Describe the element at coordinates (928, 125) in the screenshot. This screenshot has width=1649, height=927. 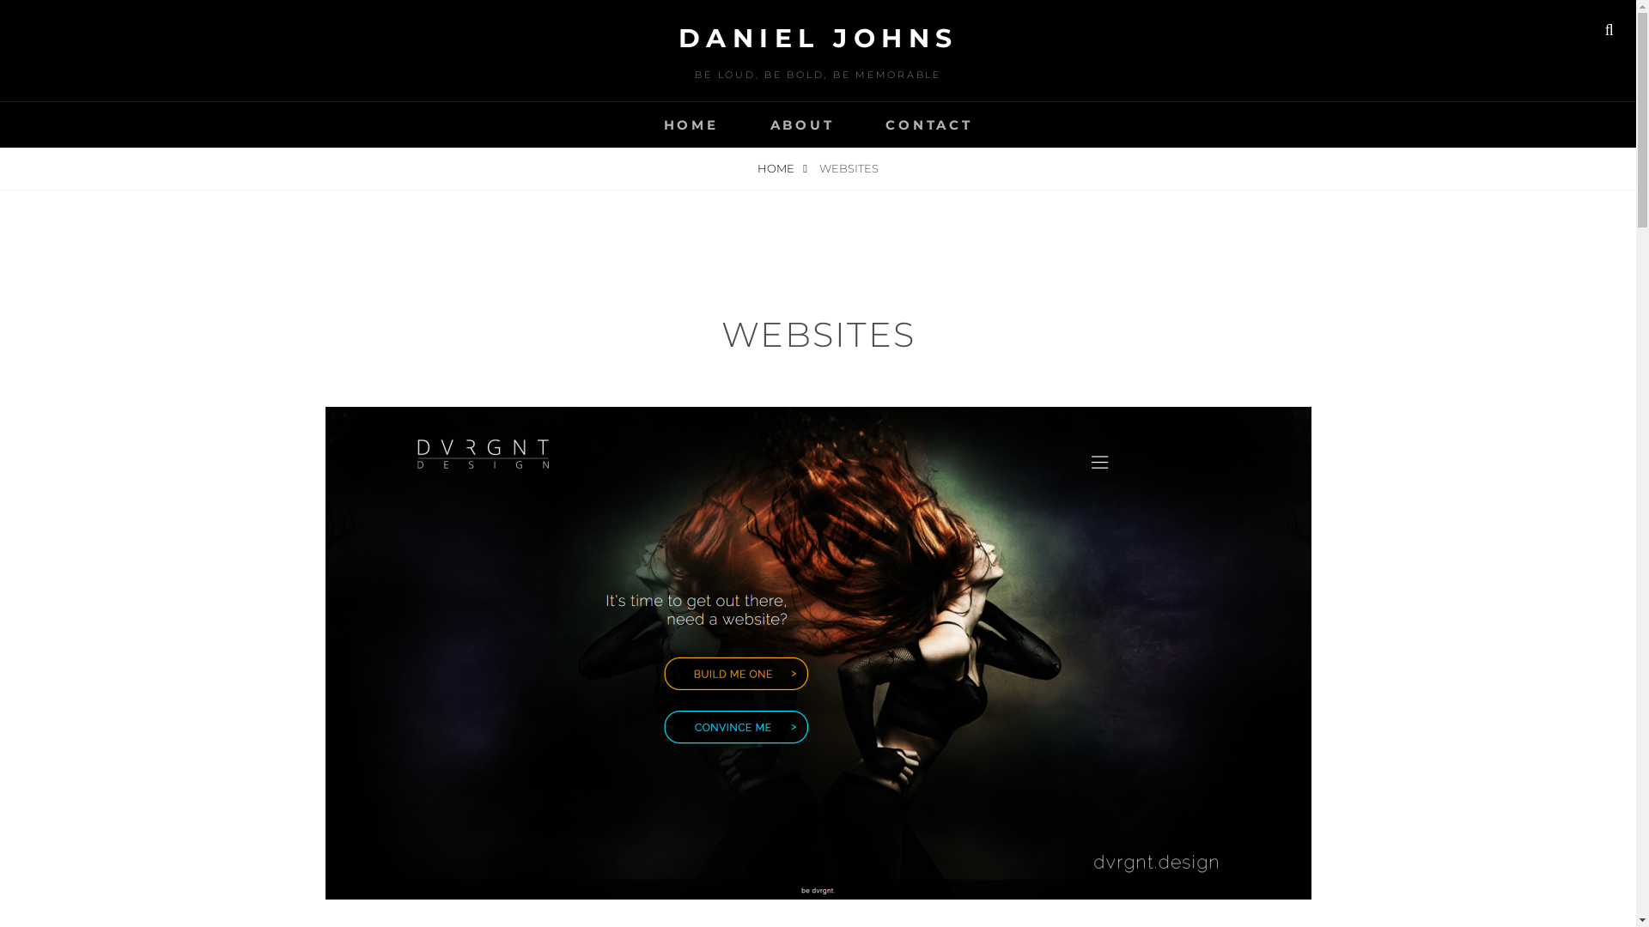
I see `CONTACT` at that location.